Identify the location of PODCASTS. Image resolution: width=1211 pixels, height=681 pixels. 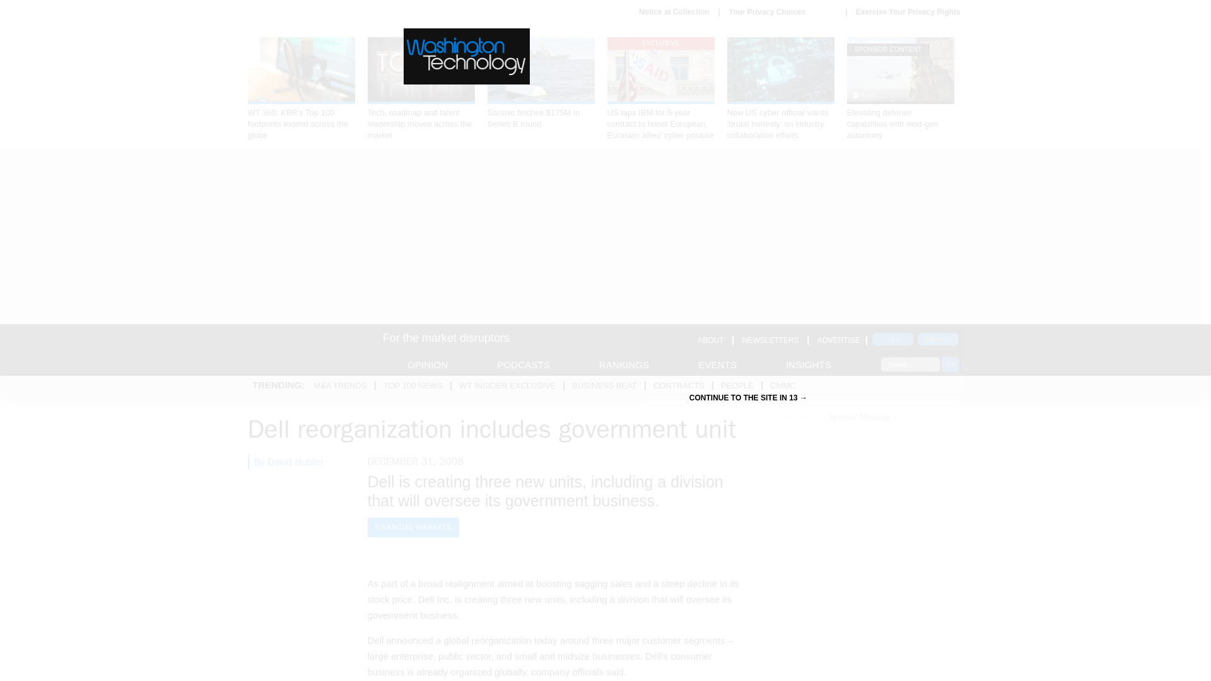
(523, 364).